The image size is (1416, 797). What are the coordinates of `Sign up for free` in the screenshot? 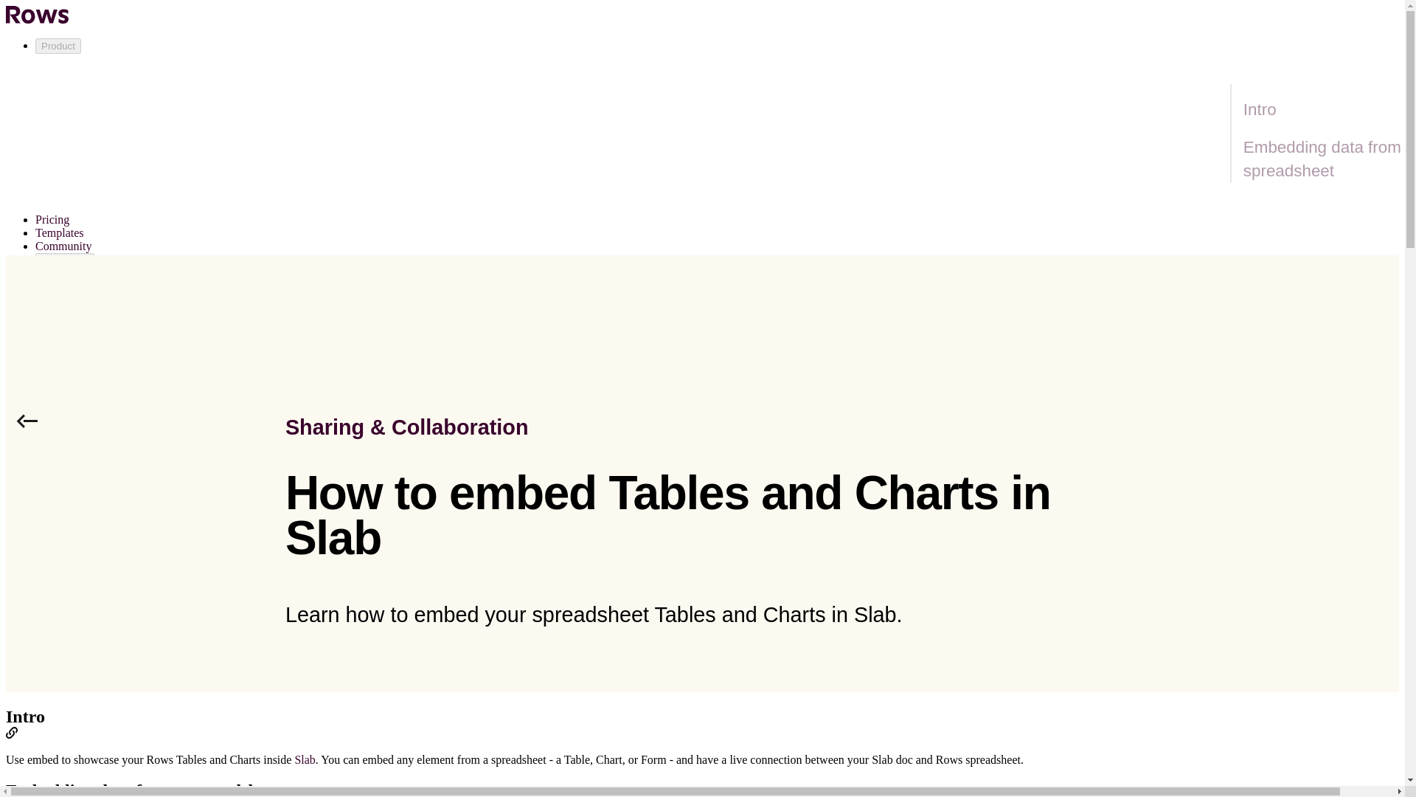 It's located at (43, 379).